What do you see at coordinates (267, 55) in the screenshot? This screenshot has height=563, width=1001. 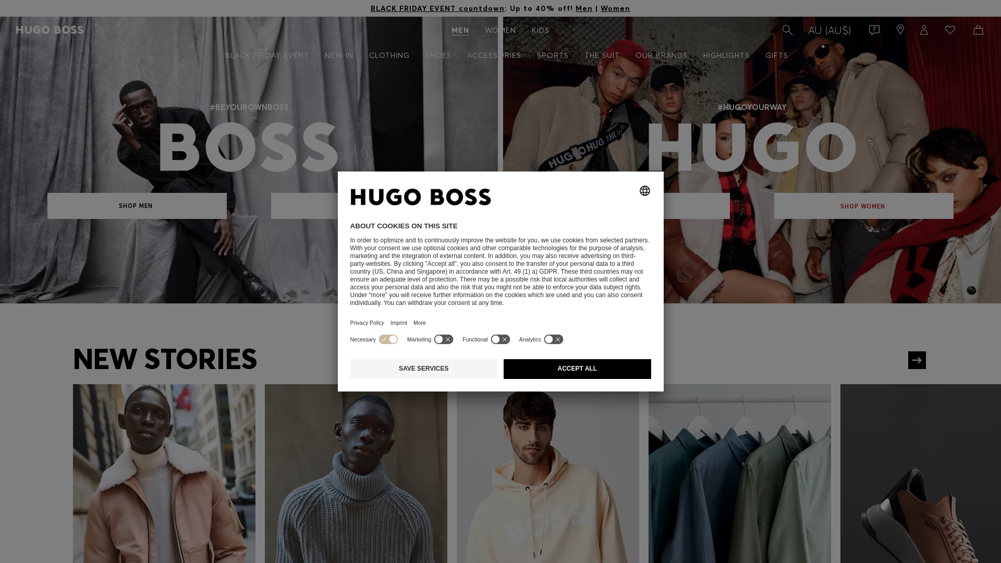 I see `BLACK FRIDAY EVENT` at bounding box center [267, 55].